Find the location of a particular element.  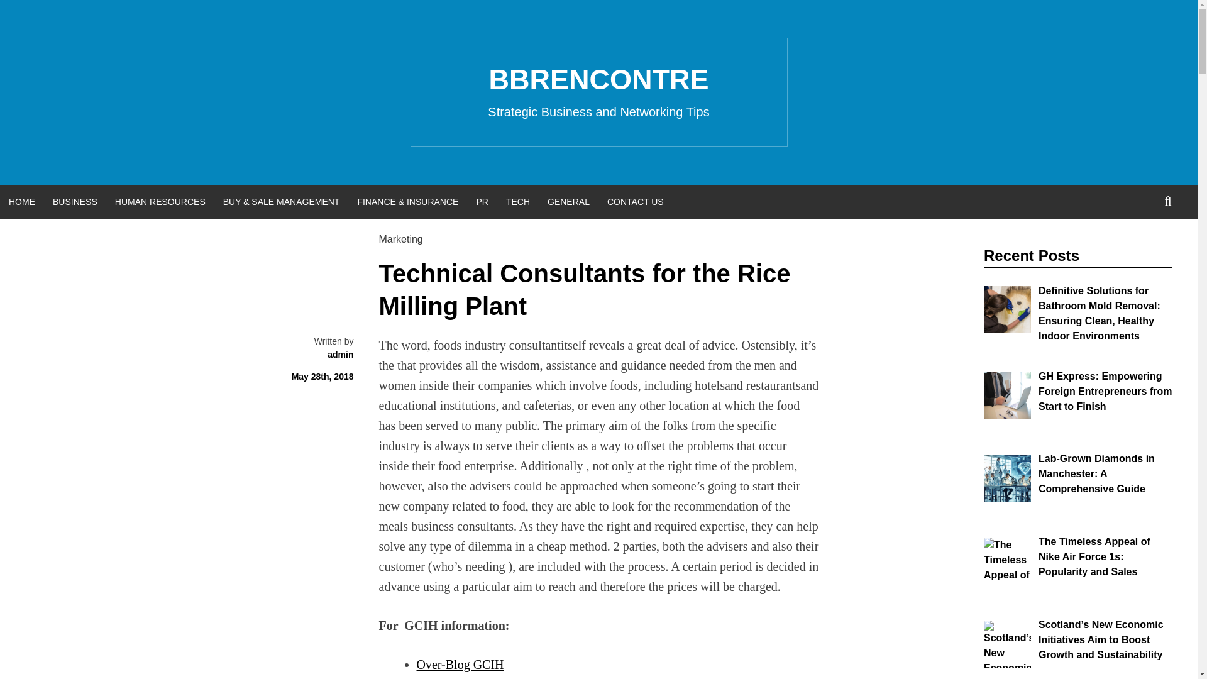

SEARCH is located at coordinates (1168, 201).